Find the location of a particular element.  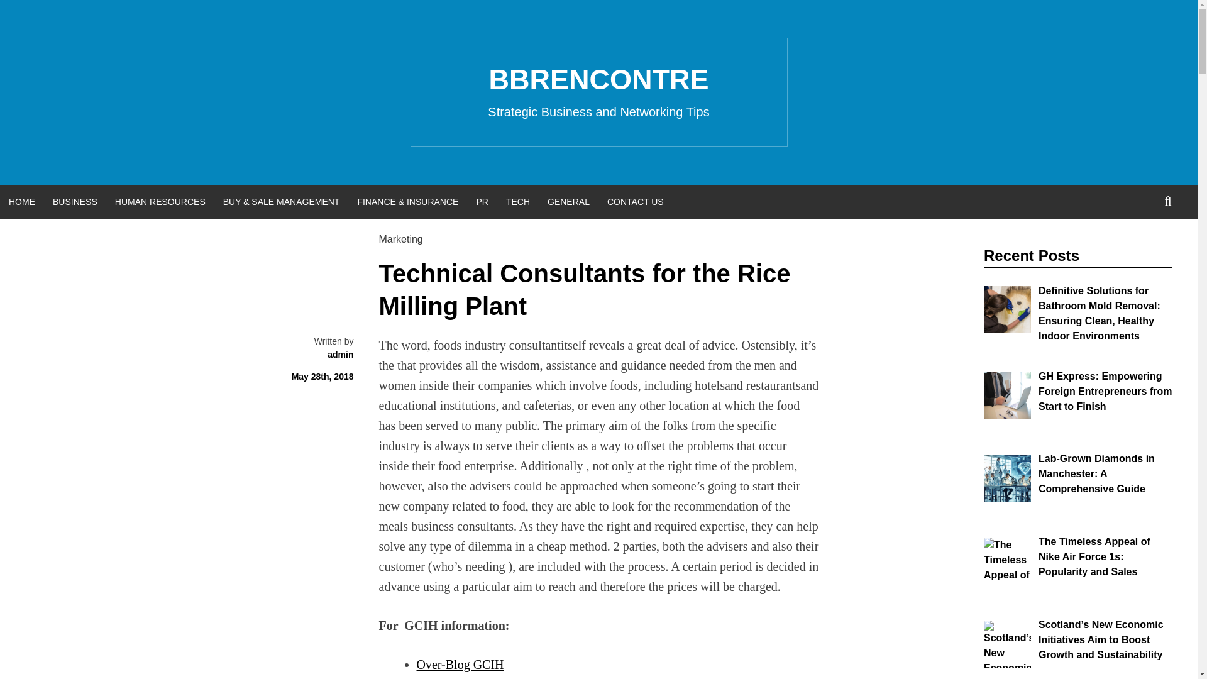

SEARCH is located at coordinates (1168, 201).